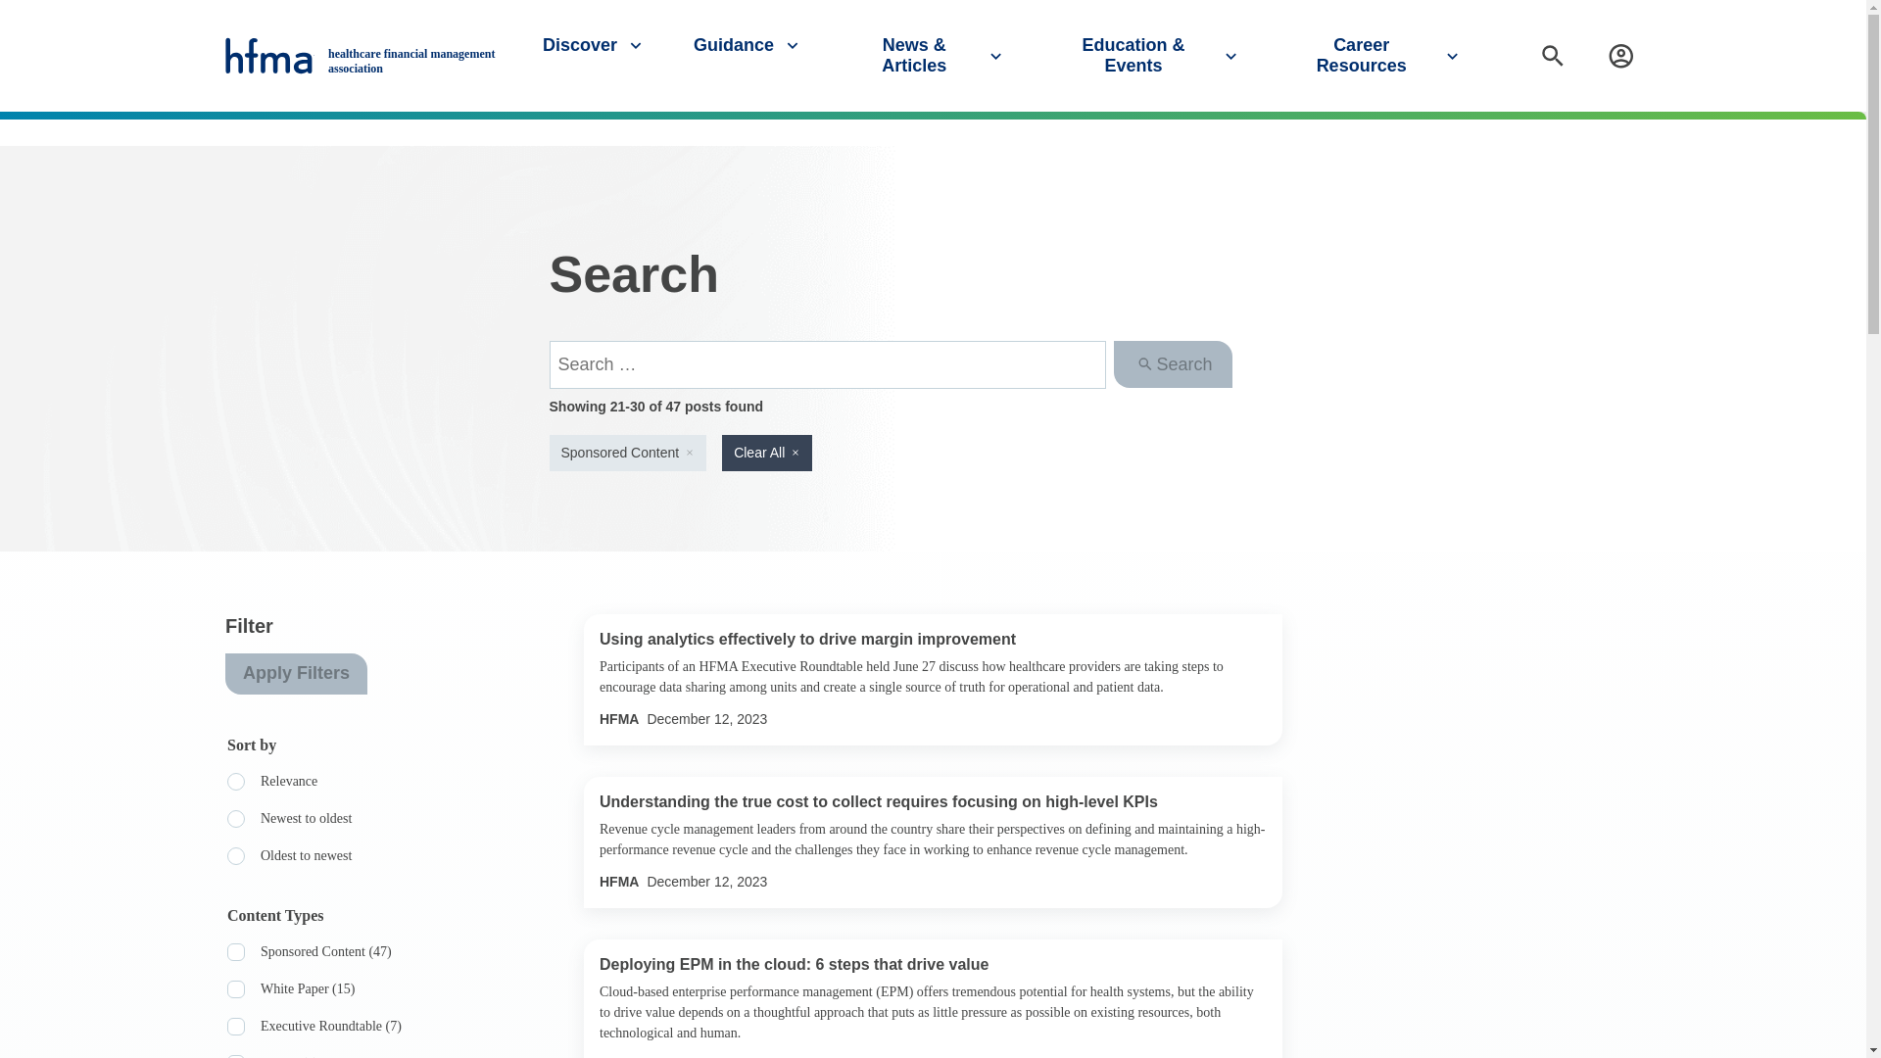  I want to click on Guidance, so click(748, 45).